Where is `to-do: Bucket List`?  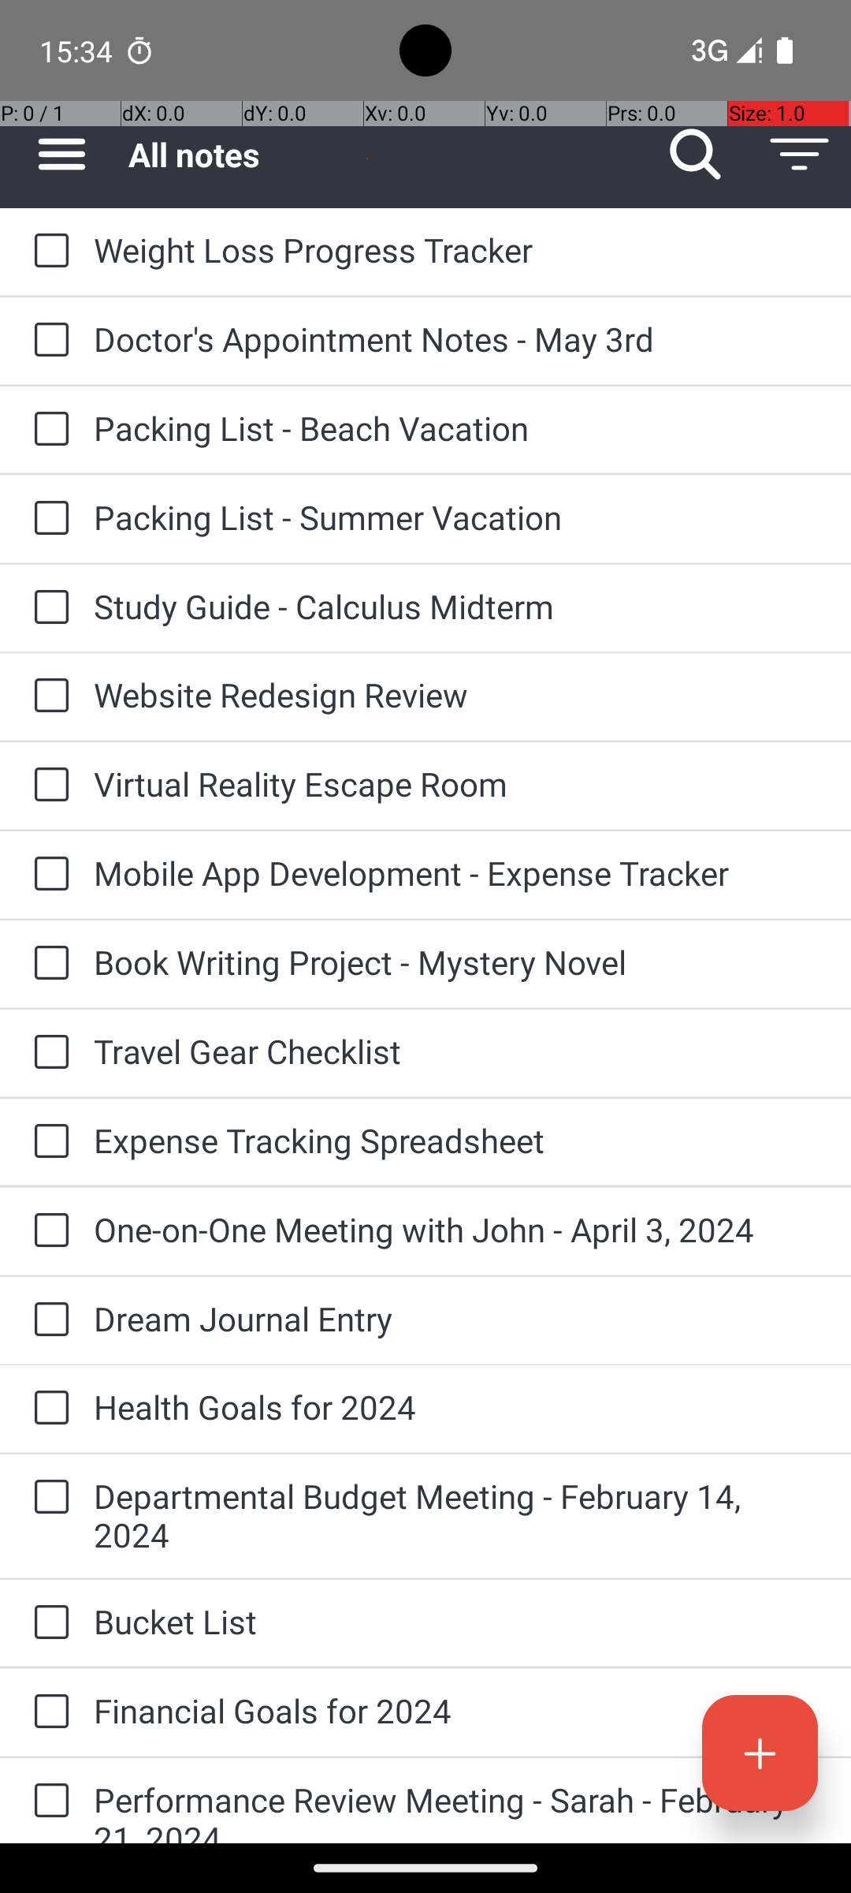
to-do: Bucket List is located at coordinates (47, 1623).